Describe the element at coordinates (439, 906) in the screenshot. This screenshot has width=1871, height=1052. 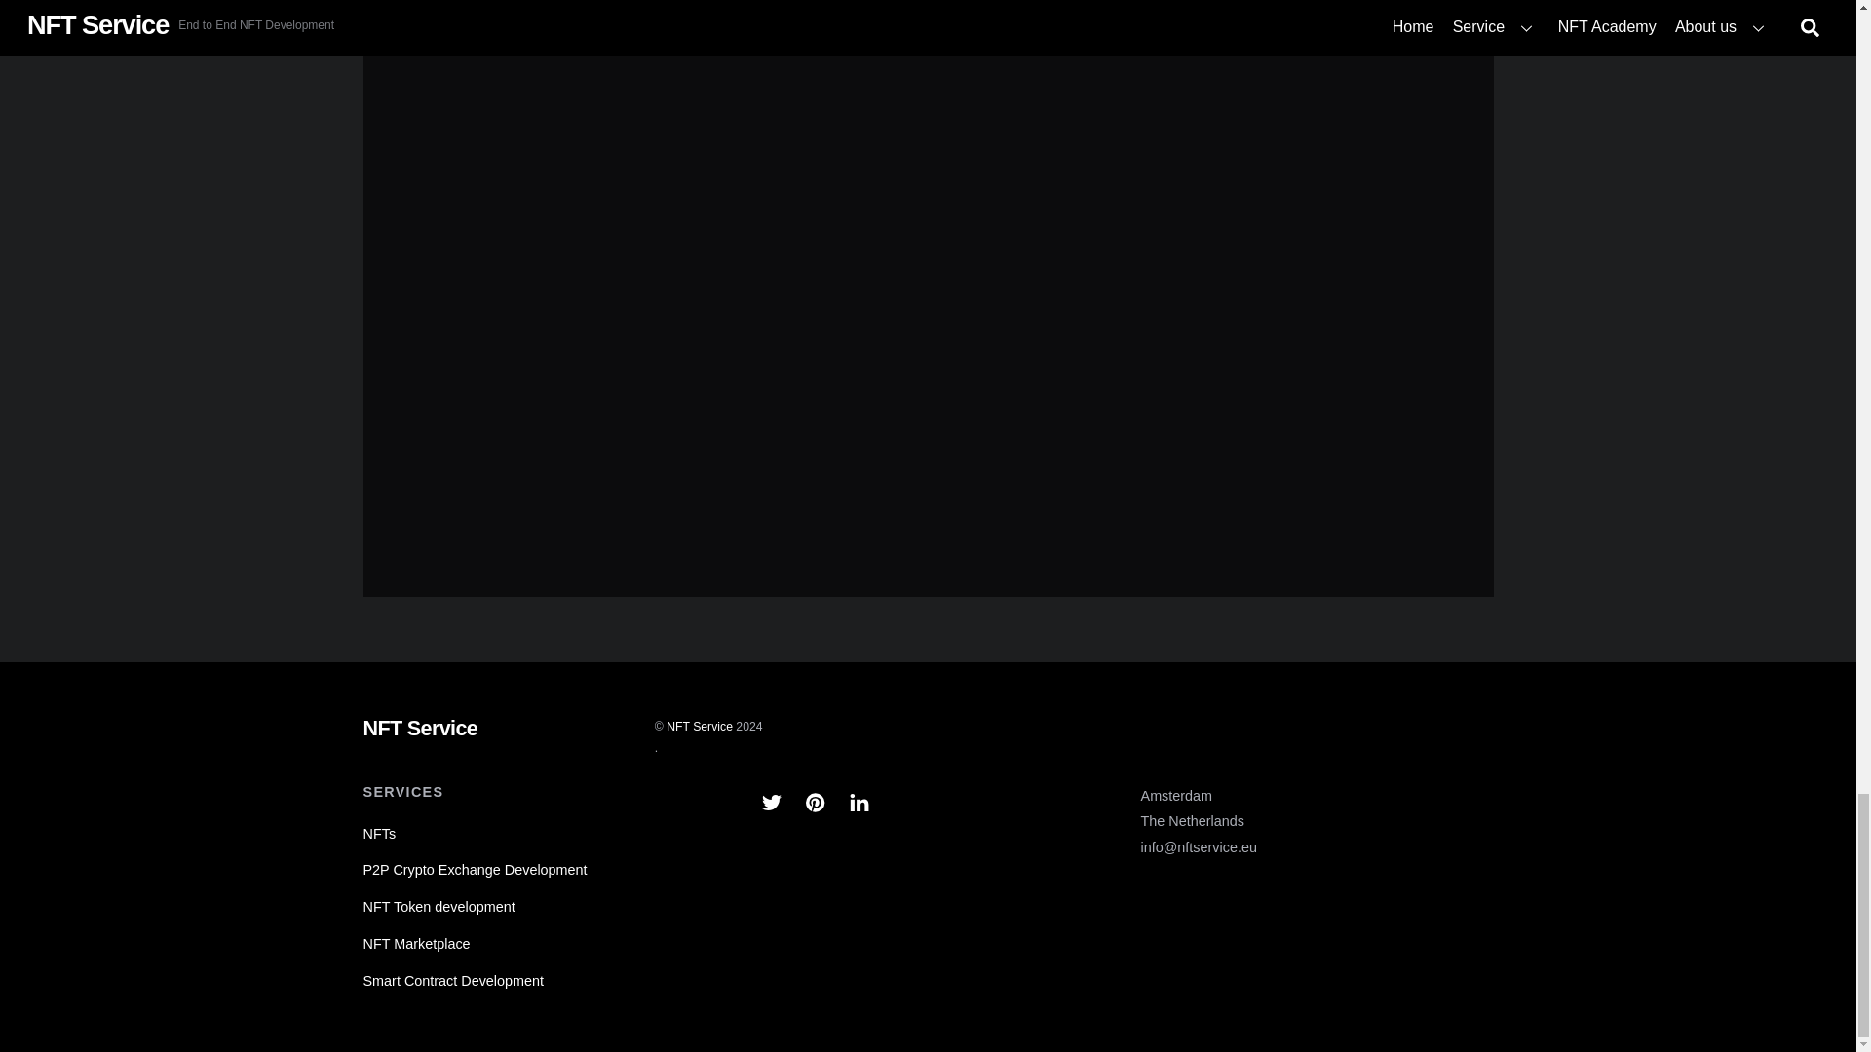
I see `NFT Token development` at that location.